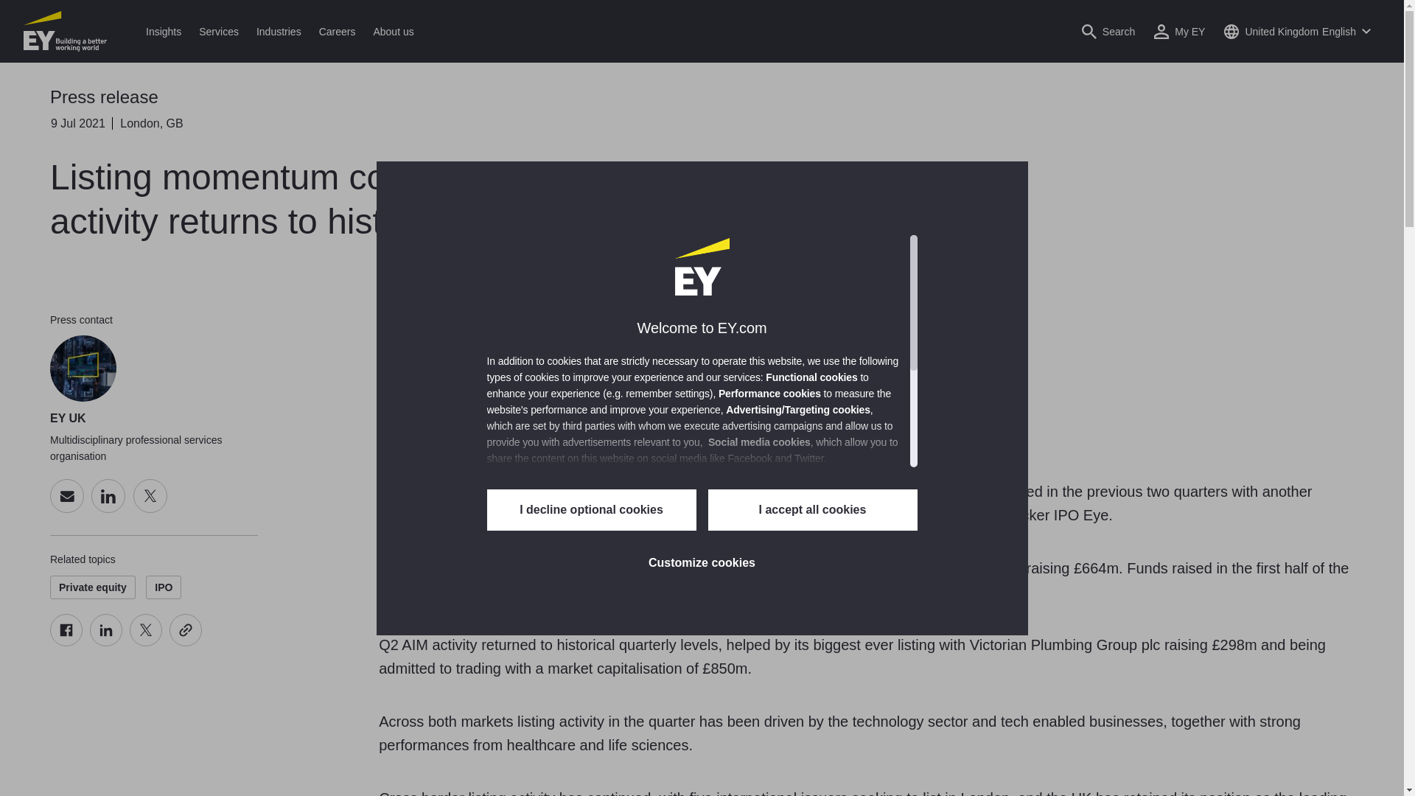 Image resolution: width=1415 pixels, height=796 pixels. I want to click on EY Homepage, so click(65, 31).